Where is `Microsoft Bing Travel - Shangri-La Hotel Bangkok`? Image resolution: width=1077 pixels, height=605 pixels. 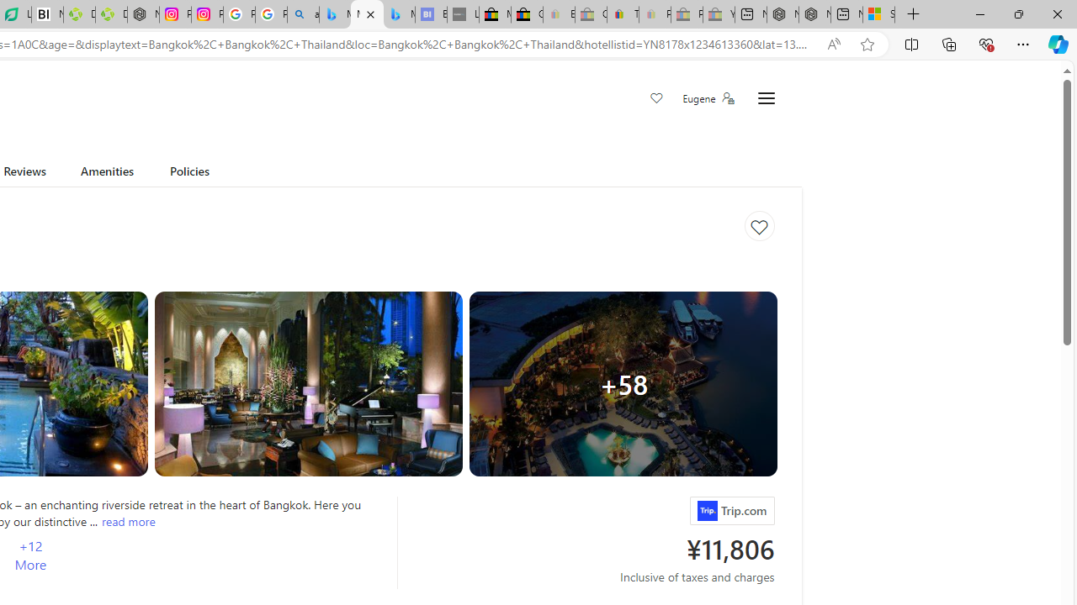
Microsoft Bing Travel - Shangri-La Hotel Bangkok is located at coordinates (399, 15).